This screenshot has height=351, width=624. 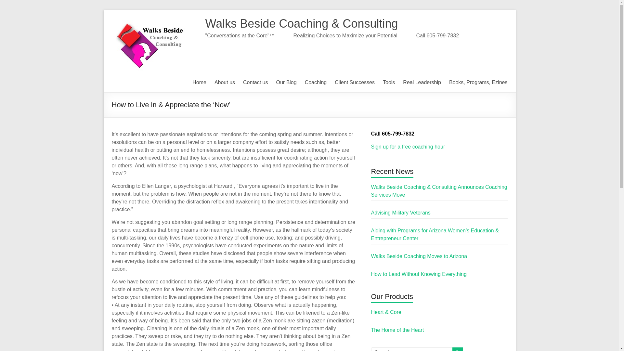 I want to click on Coaching, so click(x=316, y=82).